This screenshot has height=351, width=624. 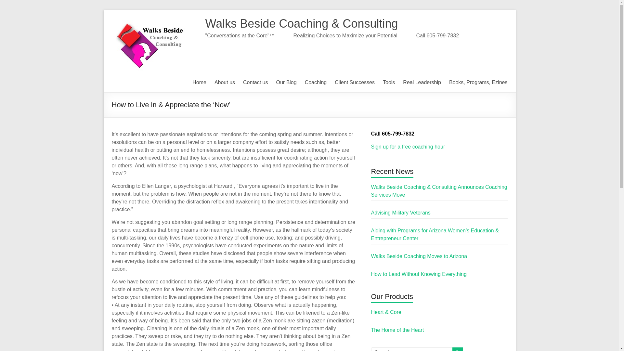 I want to click on Coaching, so click(x=316, y=82).